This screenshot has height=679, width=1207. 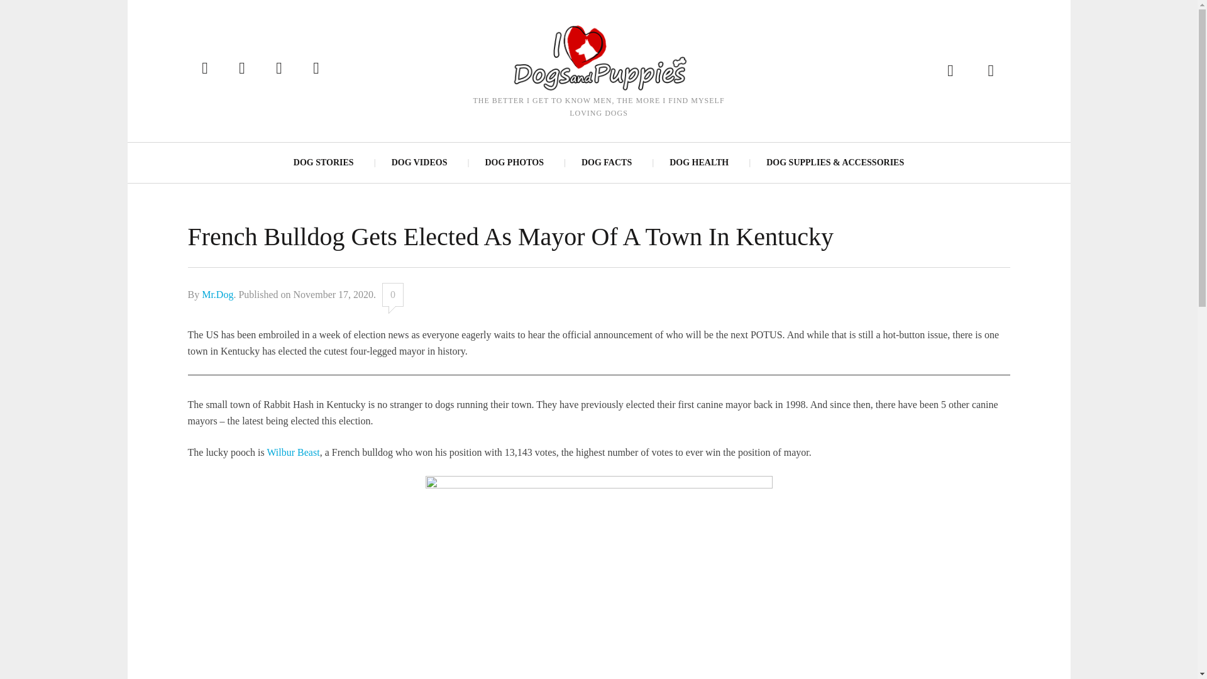 I want to click on DOG PHOTOS, so click(x=513, y=162).